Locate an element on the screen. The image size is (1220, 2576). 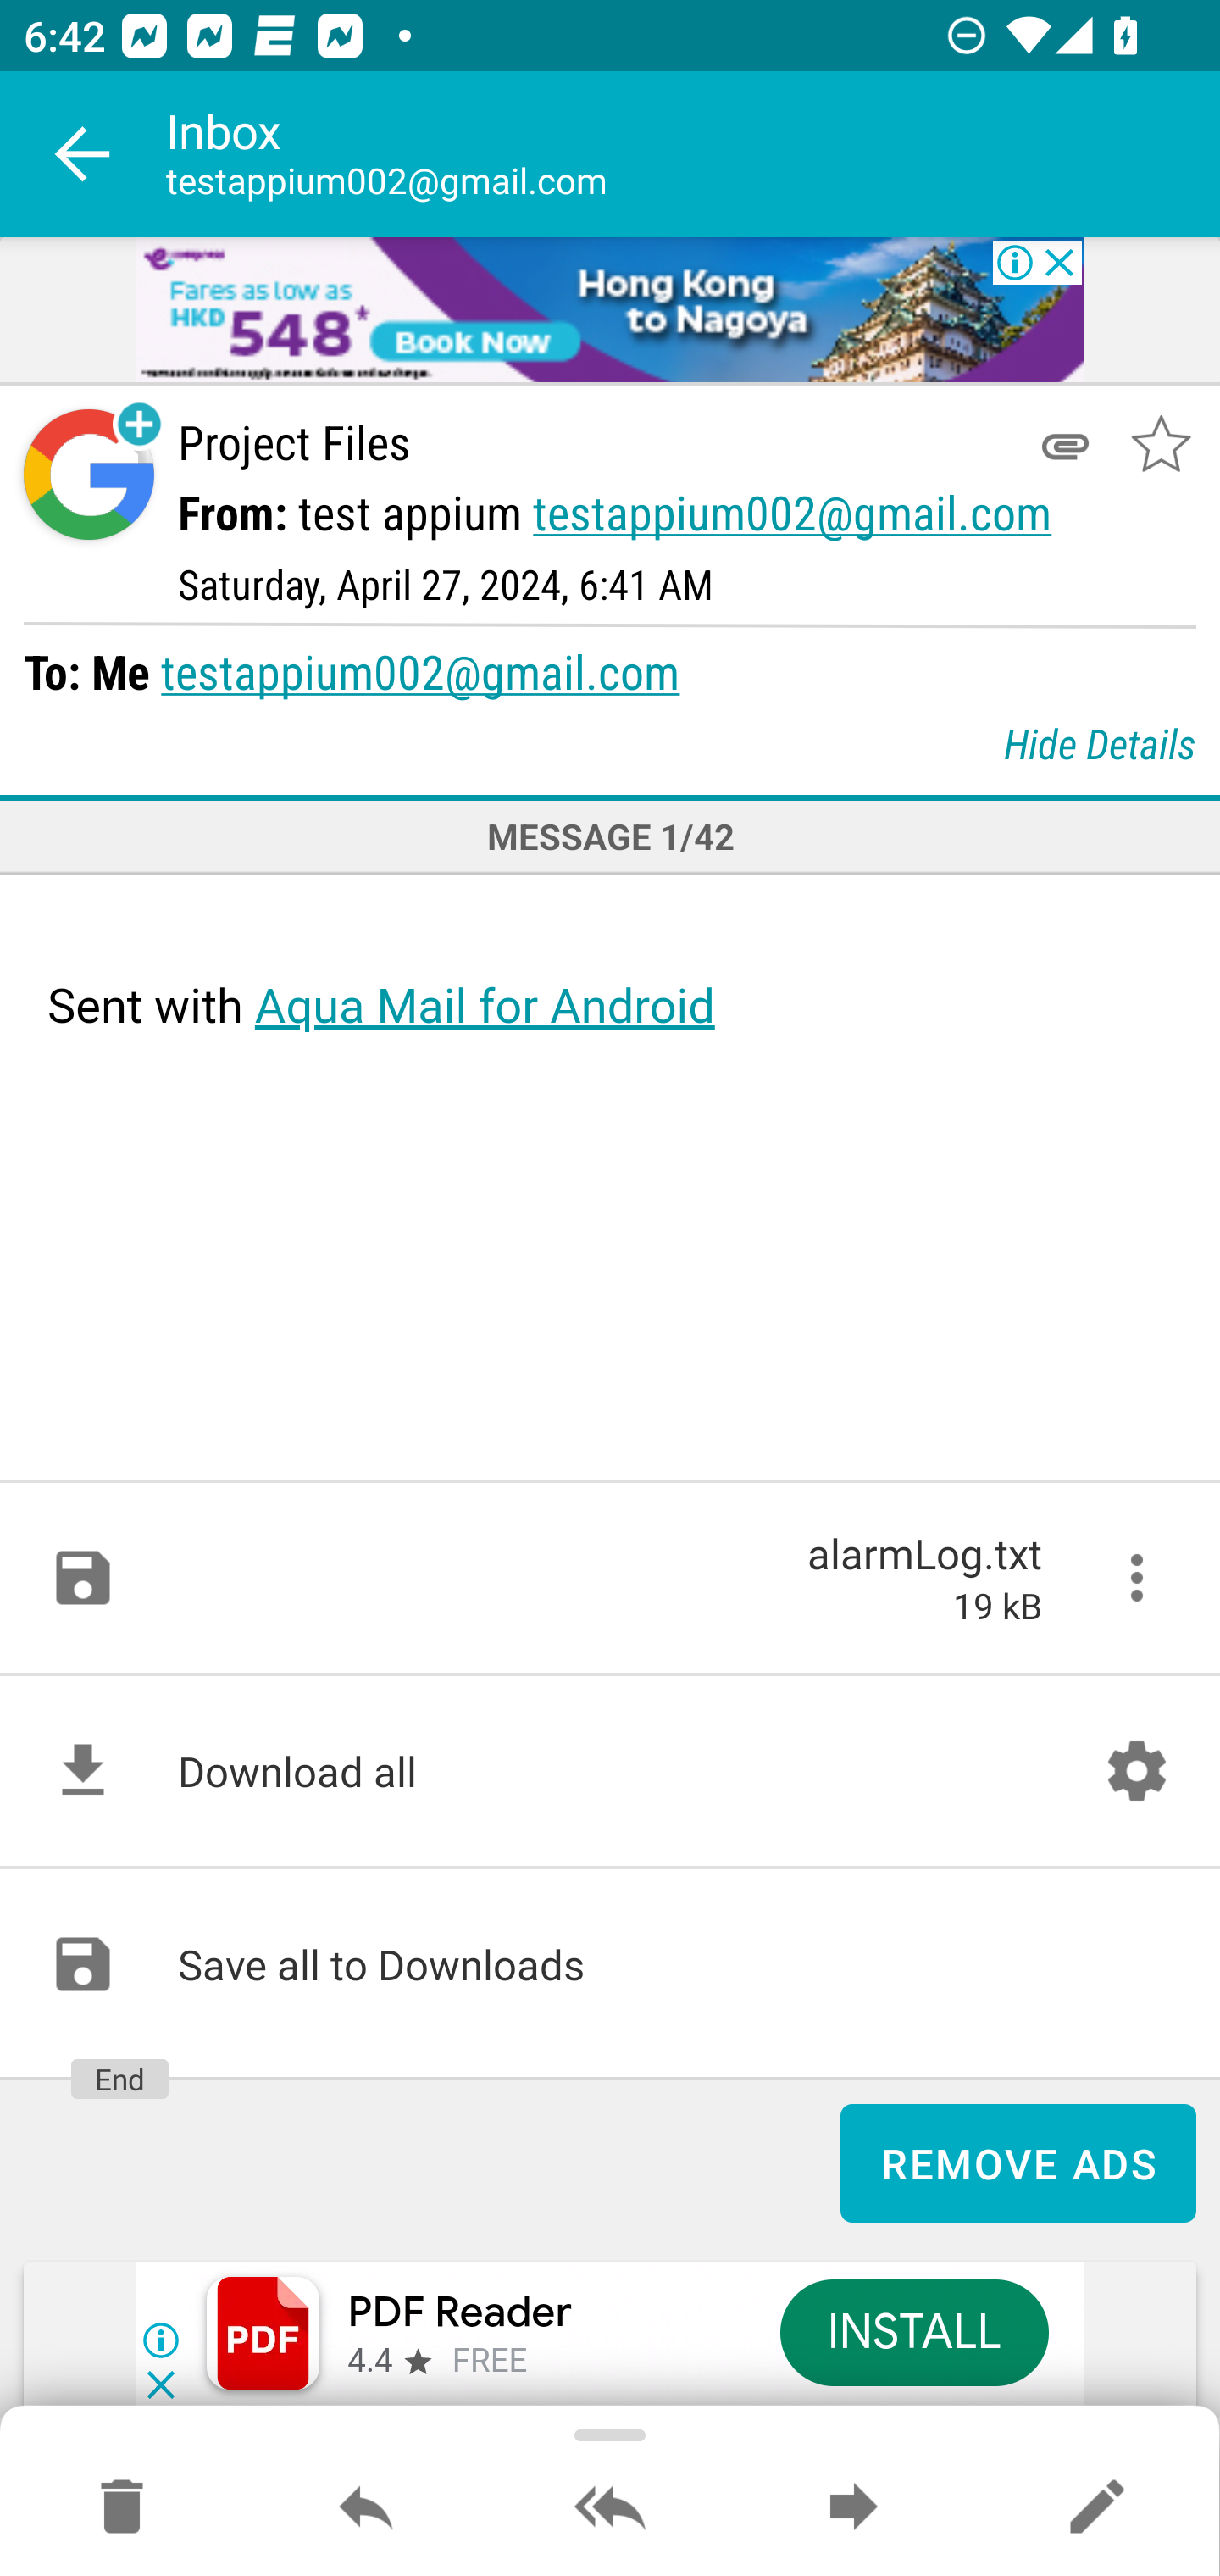
Forward is located at coordinates (853, 2508).